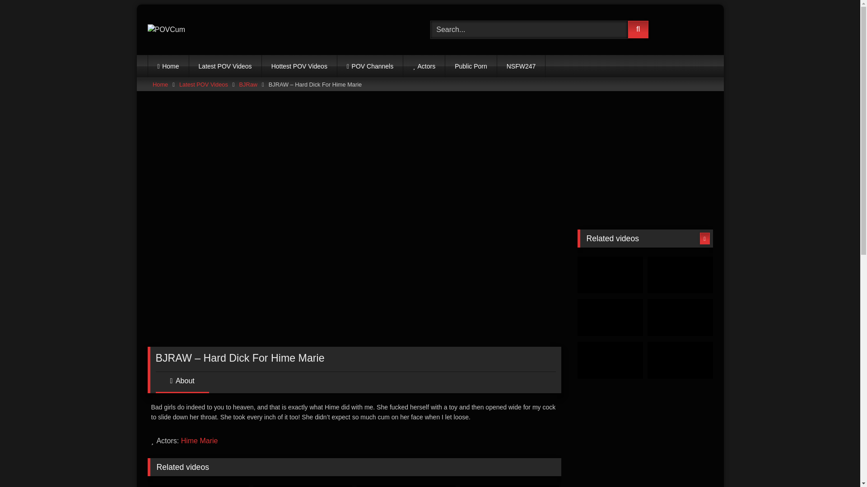  I want to click on Latest POV Videos, so click(225, 66).